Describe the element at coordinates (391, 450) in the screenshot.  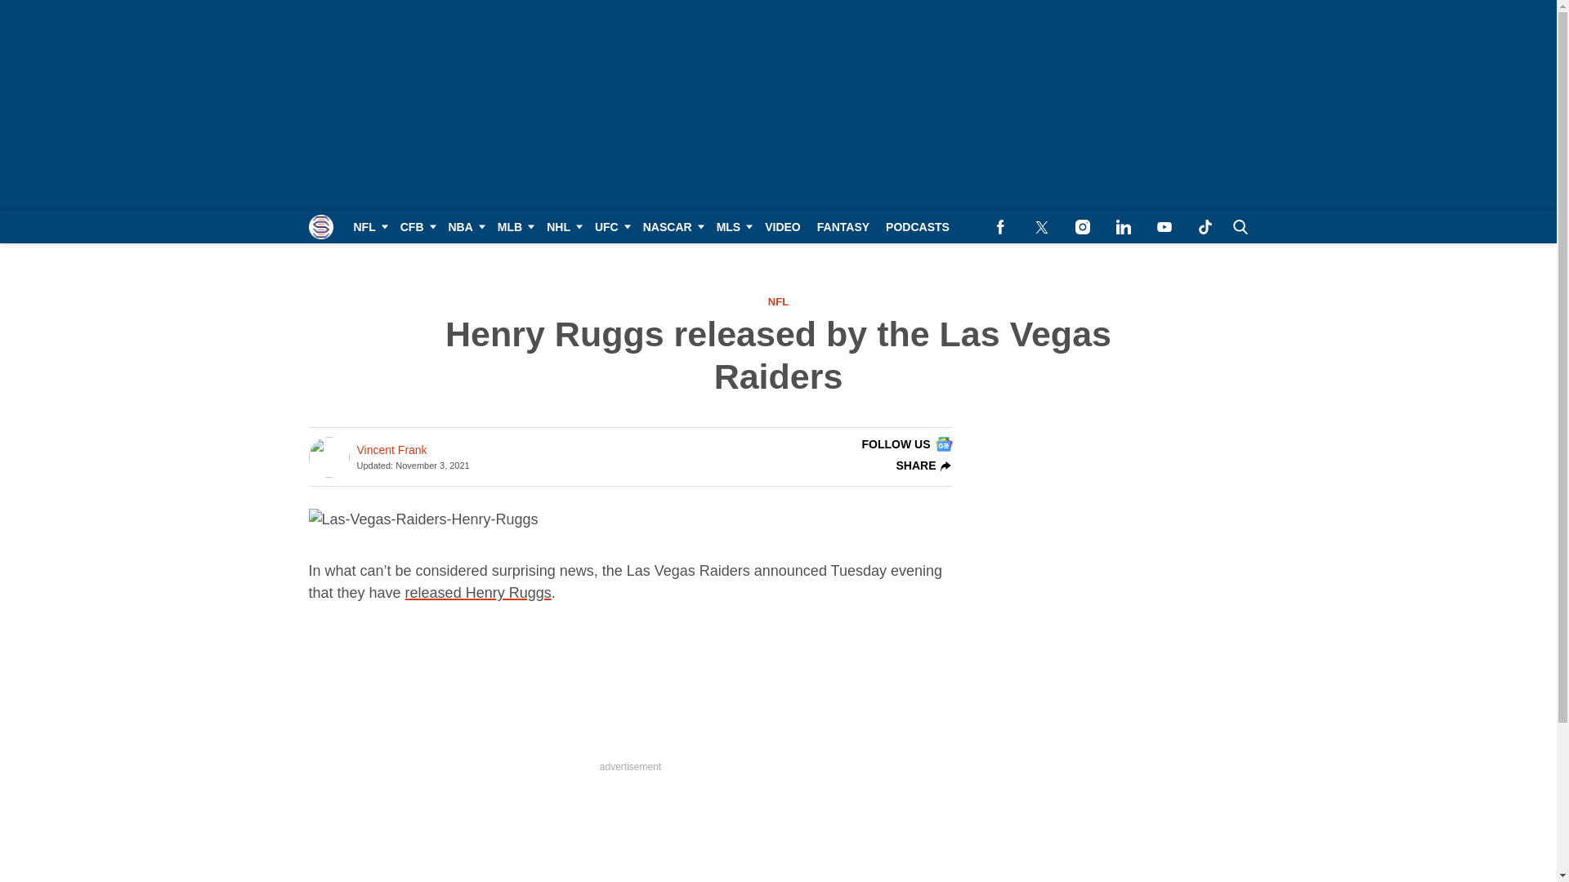
I see `Posts by Vincent Frank` at that location.